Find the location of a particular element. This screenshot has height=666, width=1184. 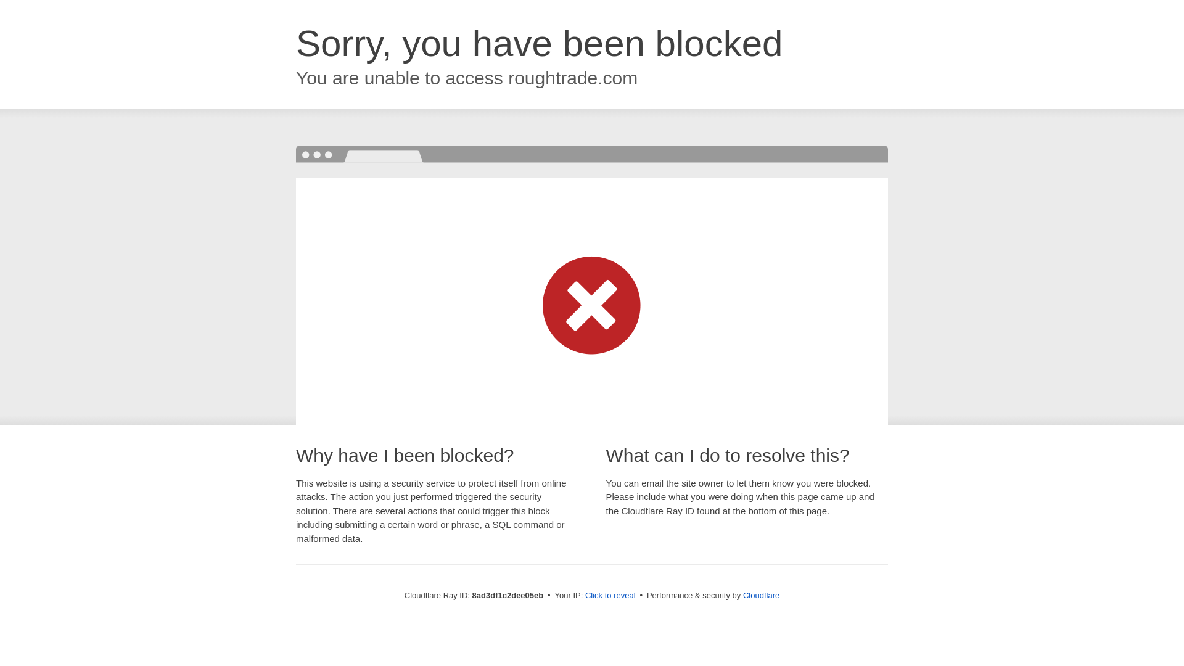

Cloudflare is located at coordinates (761, 595).